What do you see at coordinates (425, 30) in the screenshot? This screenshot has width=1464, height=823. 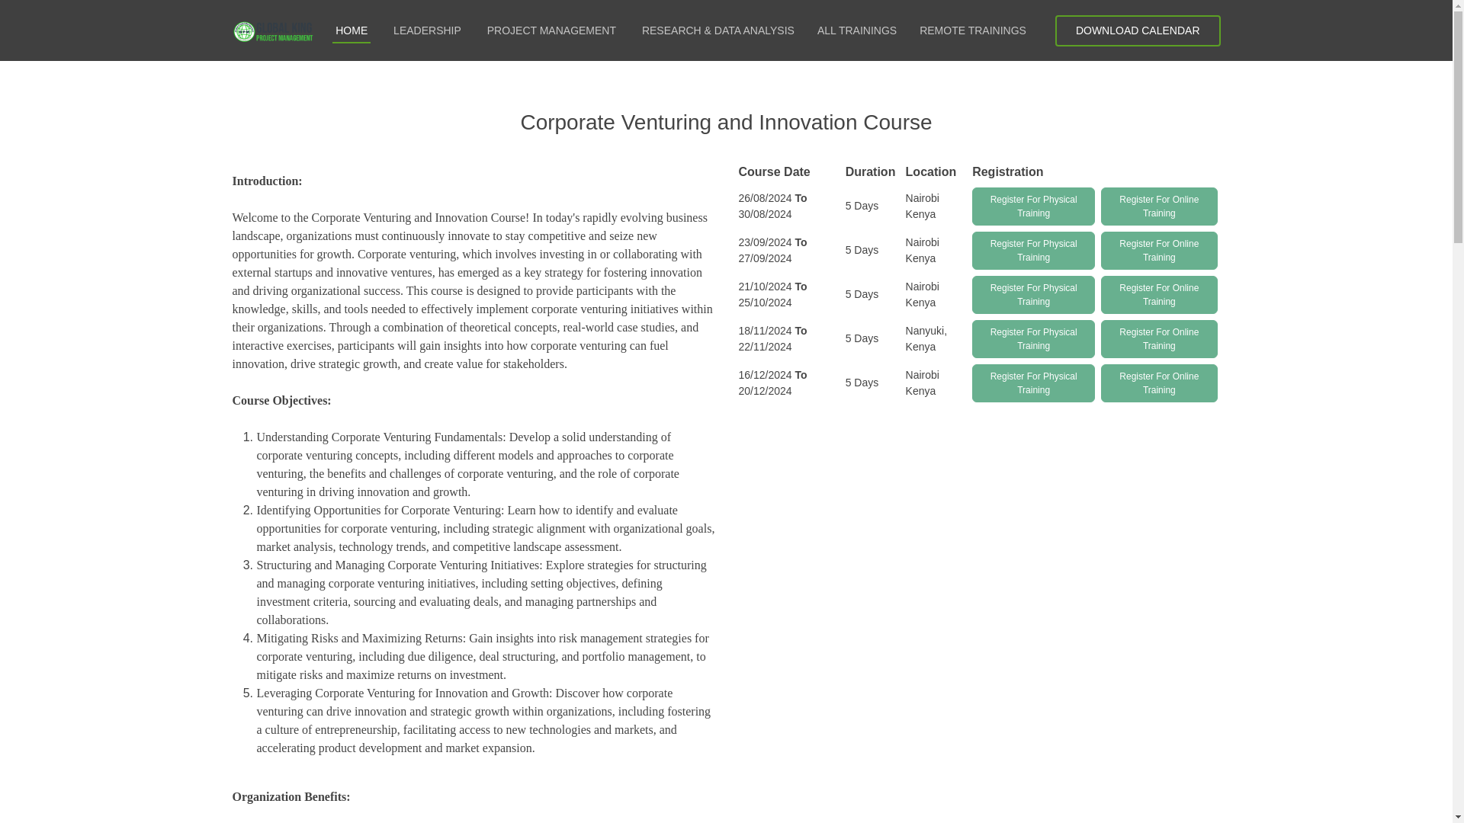 I see ` LEADERSHIP` at bounding box center [425, 30].